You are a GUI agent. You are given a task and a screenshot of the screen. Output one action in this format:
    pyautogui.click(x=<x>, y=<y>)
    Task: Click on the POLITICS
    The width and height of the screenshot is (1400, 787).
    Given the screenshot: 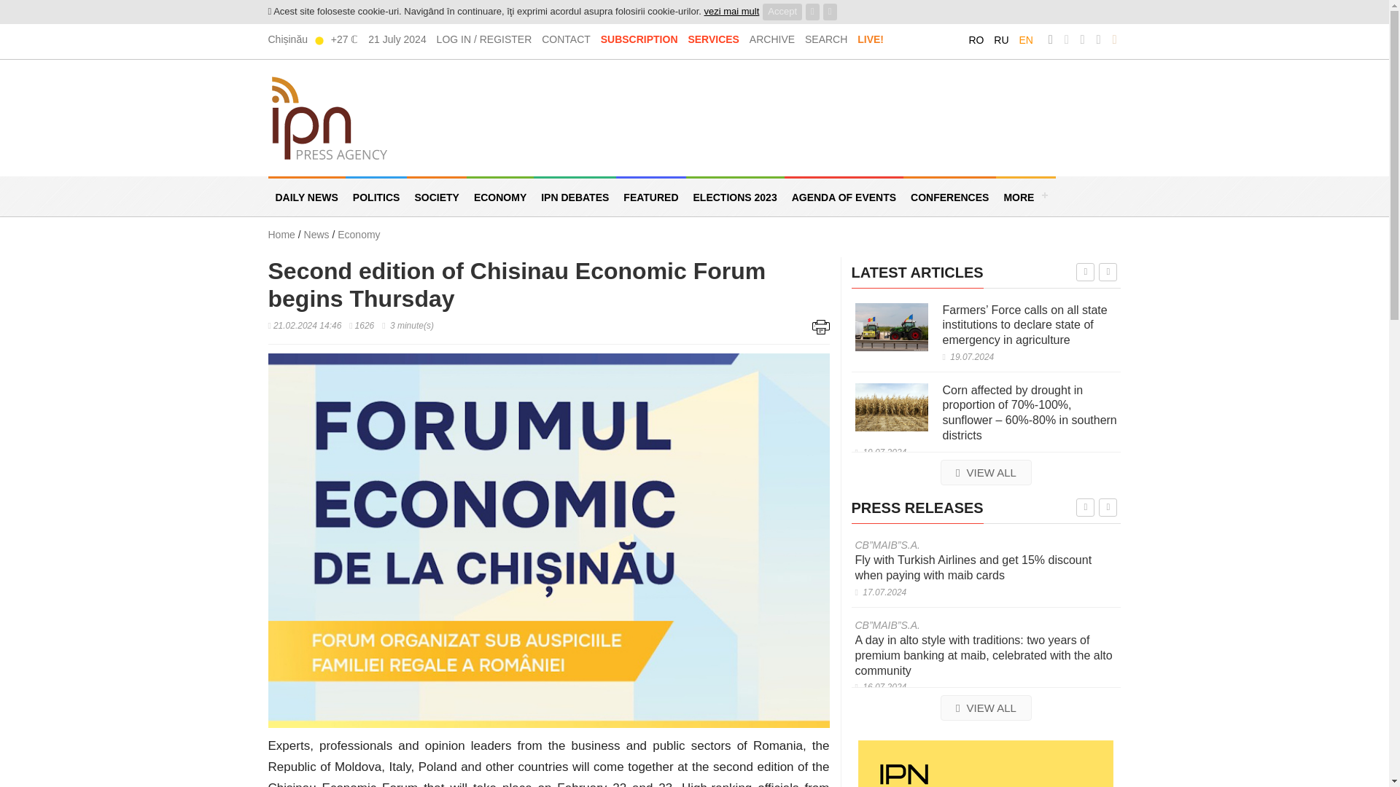 What is the action you would take?
    pyautogui.click(x=376, y=196)
    